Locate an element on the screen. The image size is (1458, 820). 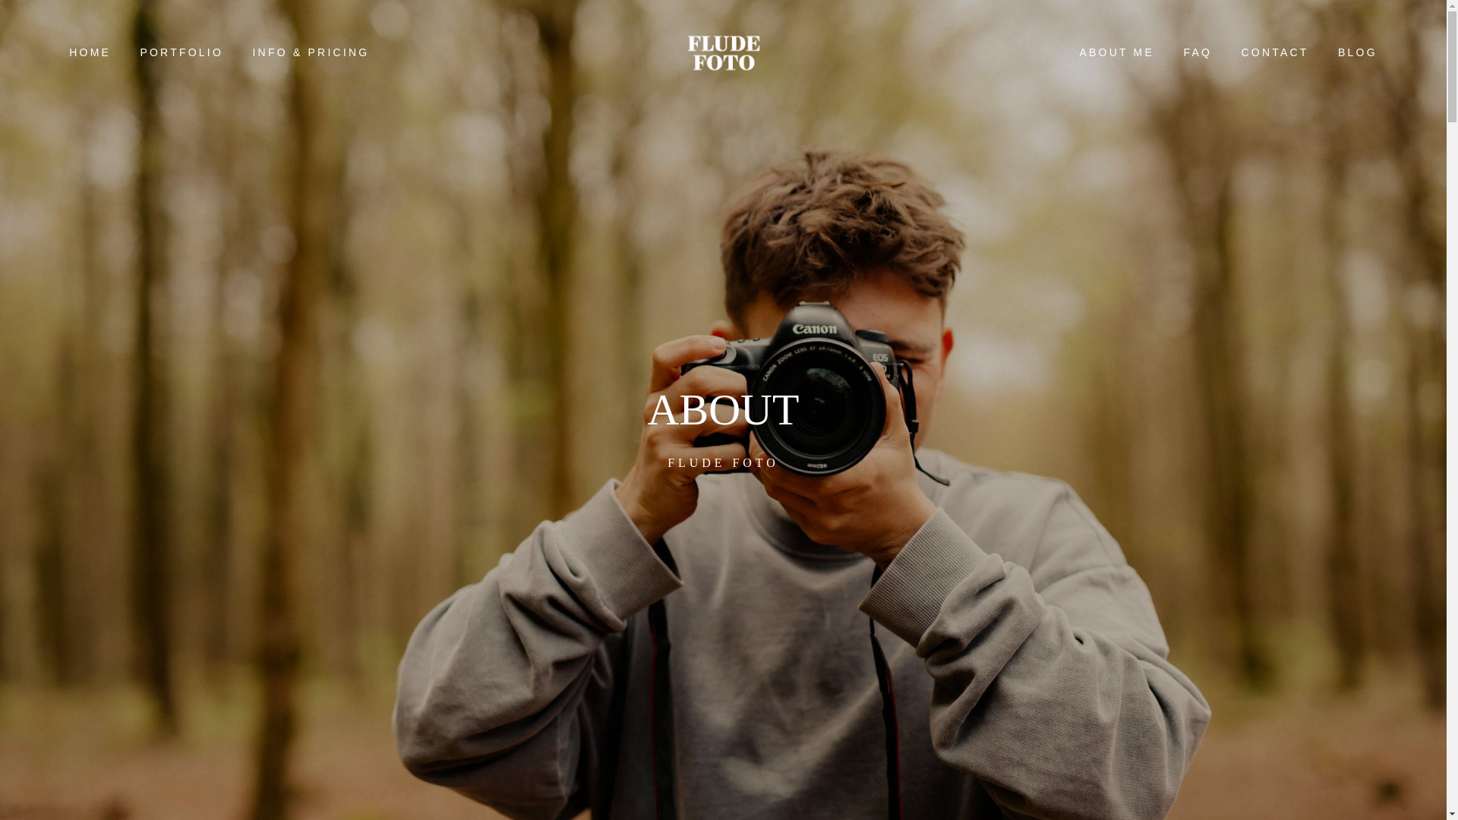
BLOG is located at coordinates (1358, 53).